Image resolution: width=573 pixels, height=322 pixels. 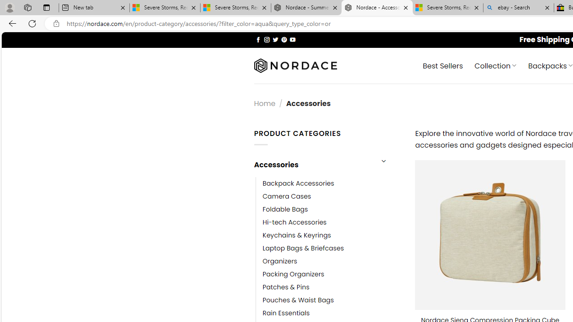 I want to click on Hi-tech Accessories, so click(x=332, y=222).